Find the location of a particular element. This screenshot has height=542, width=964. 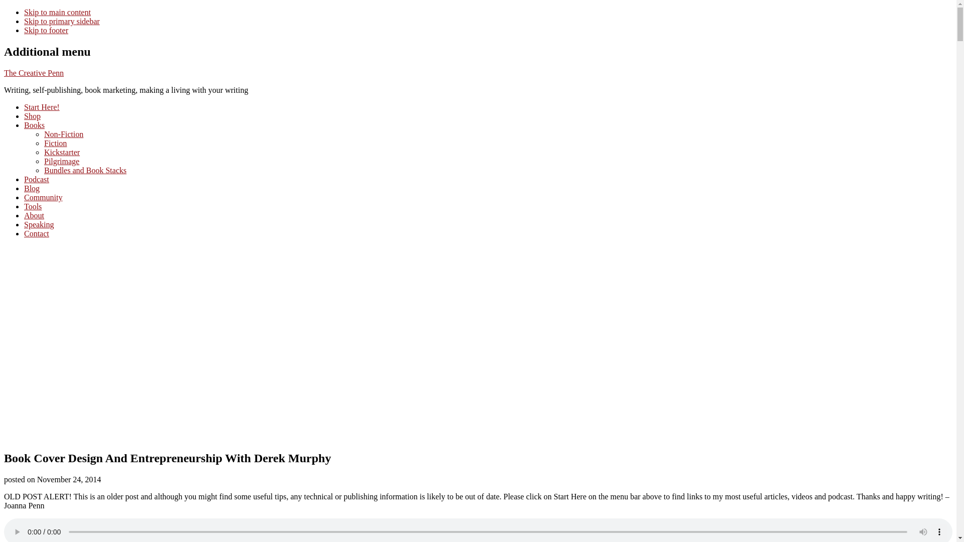

Podcast is located at coordinates (36, 179).